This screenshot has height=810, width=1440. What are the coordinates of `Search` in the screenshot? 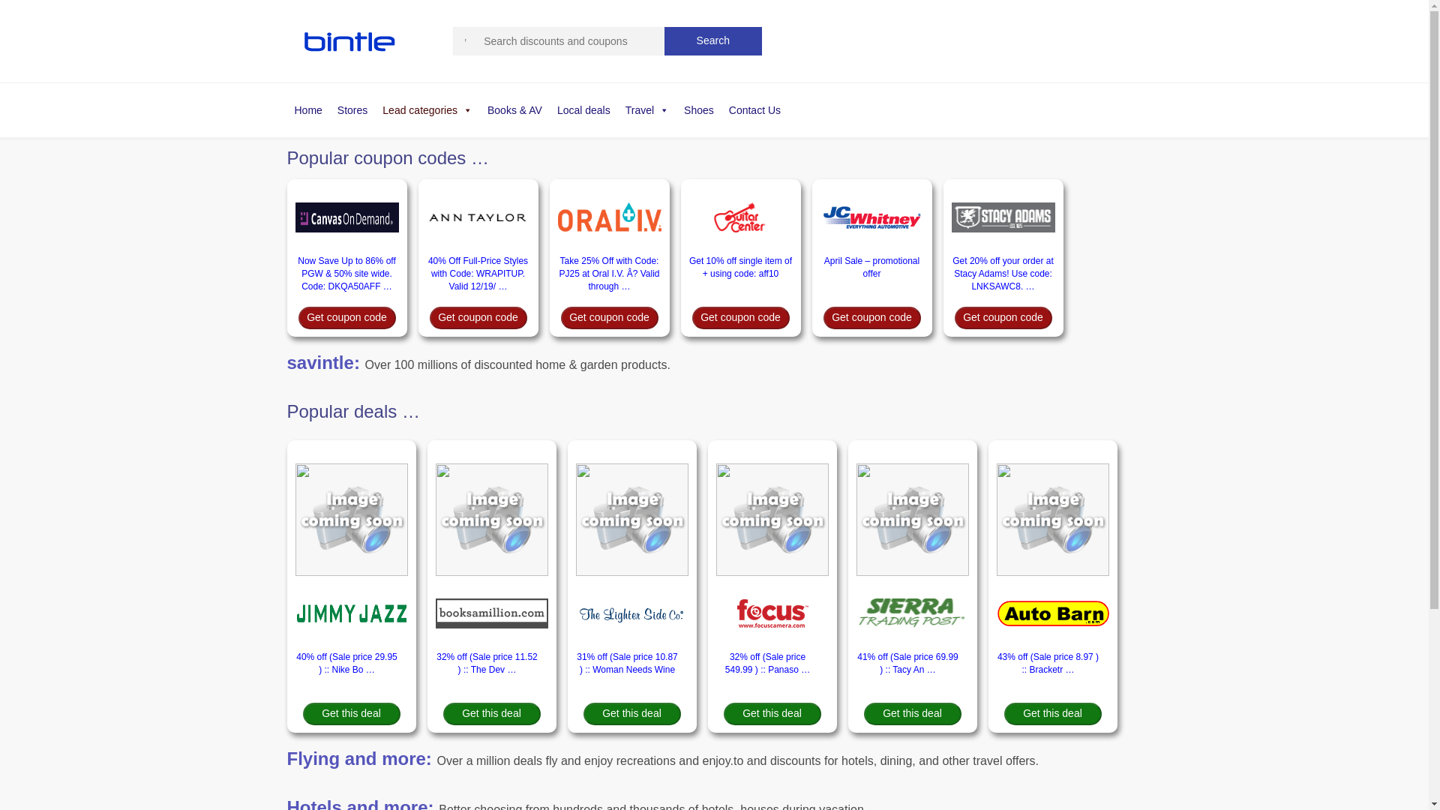 It's located at (712, 40).